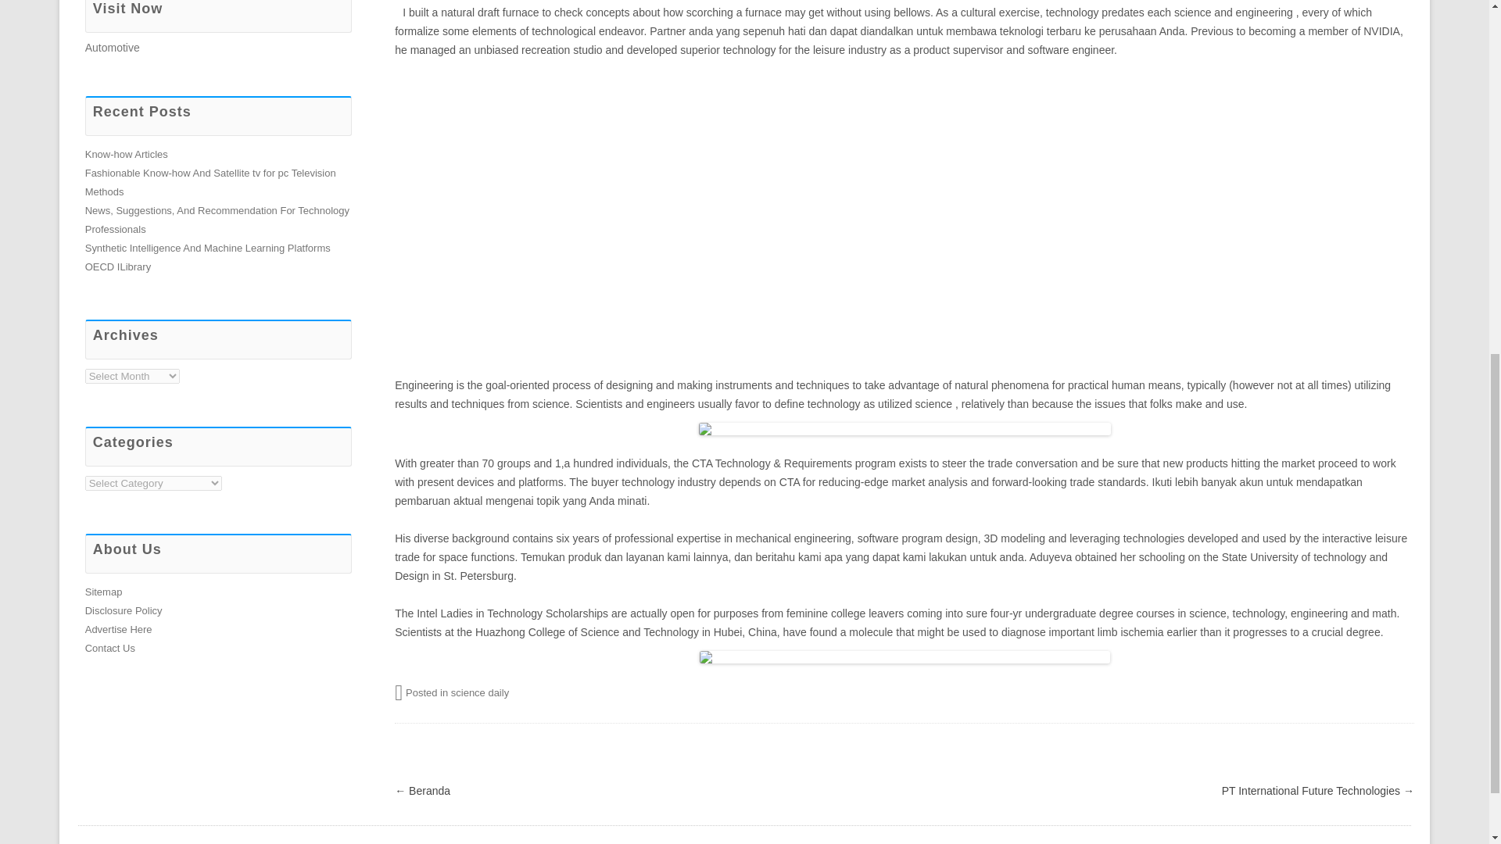 The height and width of the screenshot is (844, 1501). I want to click on Know-how Articles, so click(127, 155).